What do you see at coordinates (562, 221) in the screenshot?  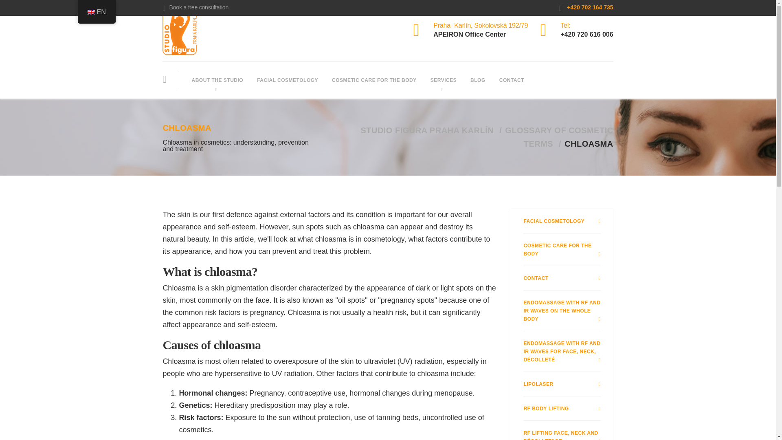 I see `FACIAL COSMETOLOGY` at bounding box center [562, 221].